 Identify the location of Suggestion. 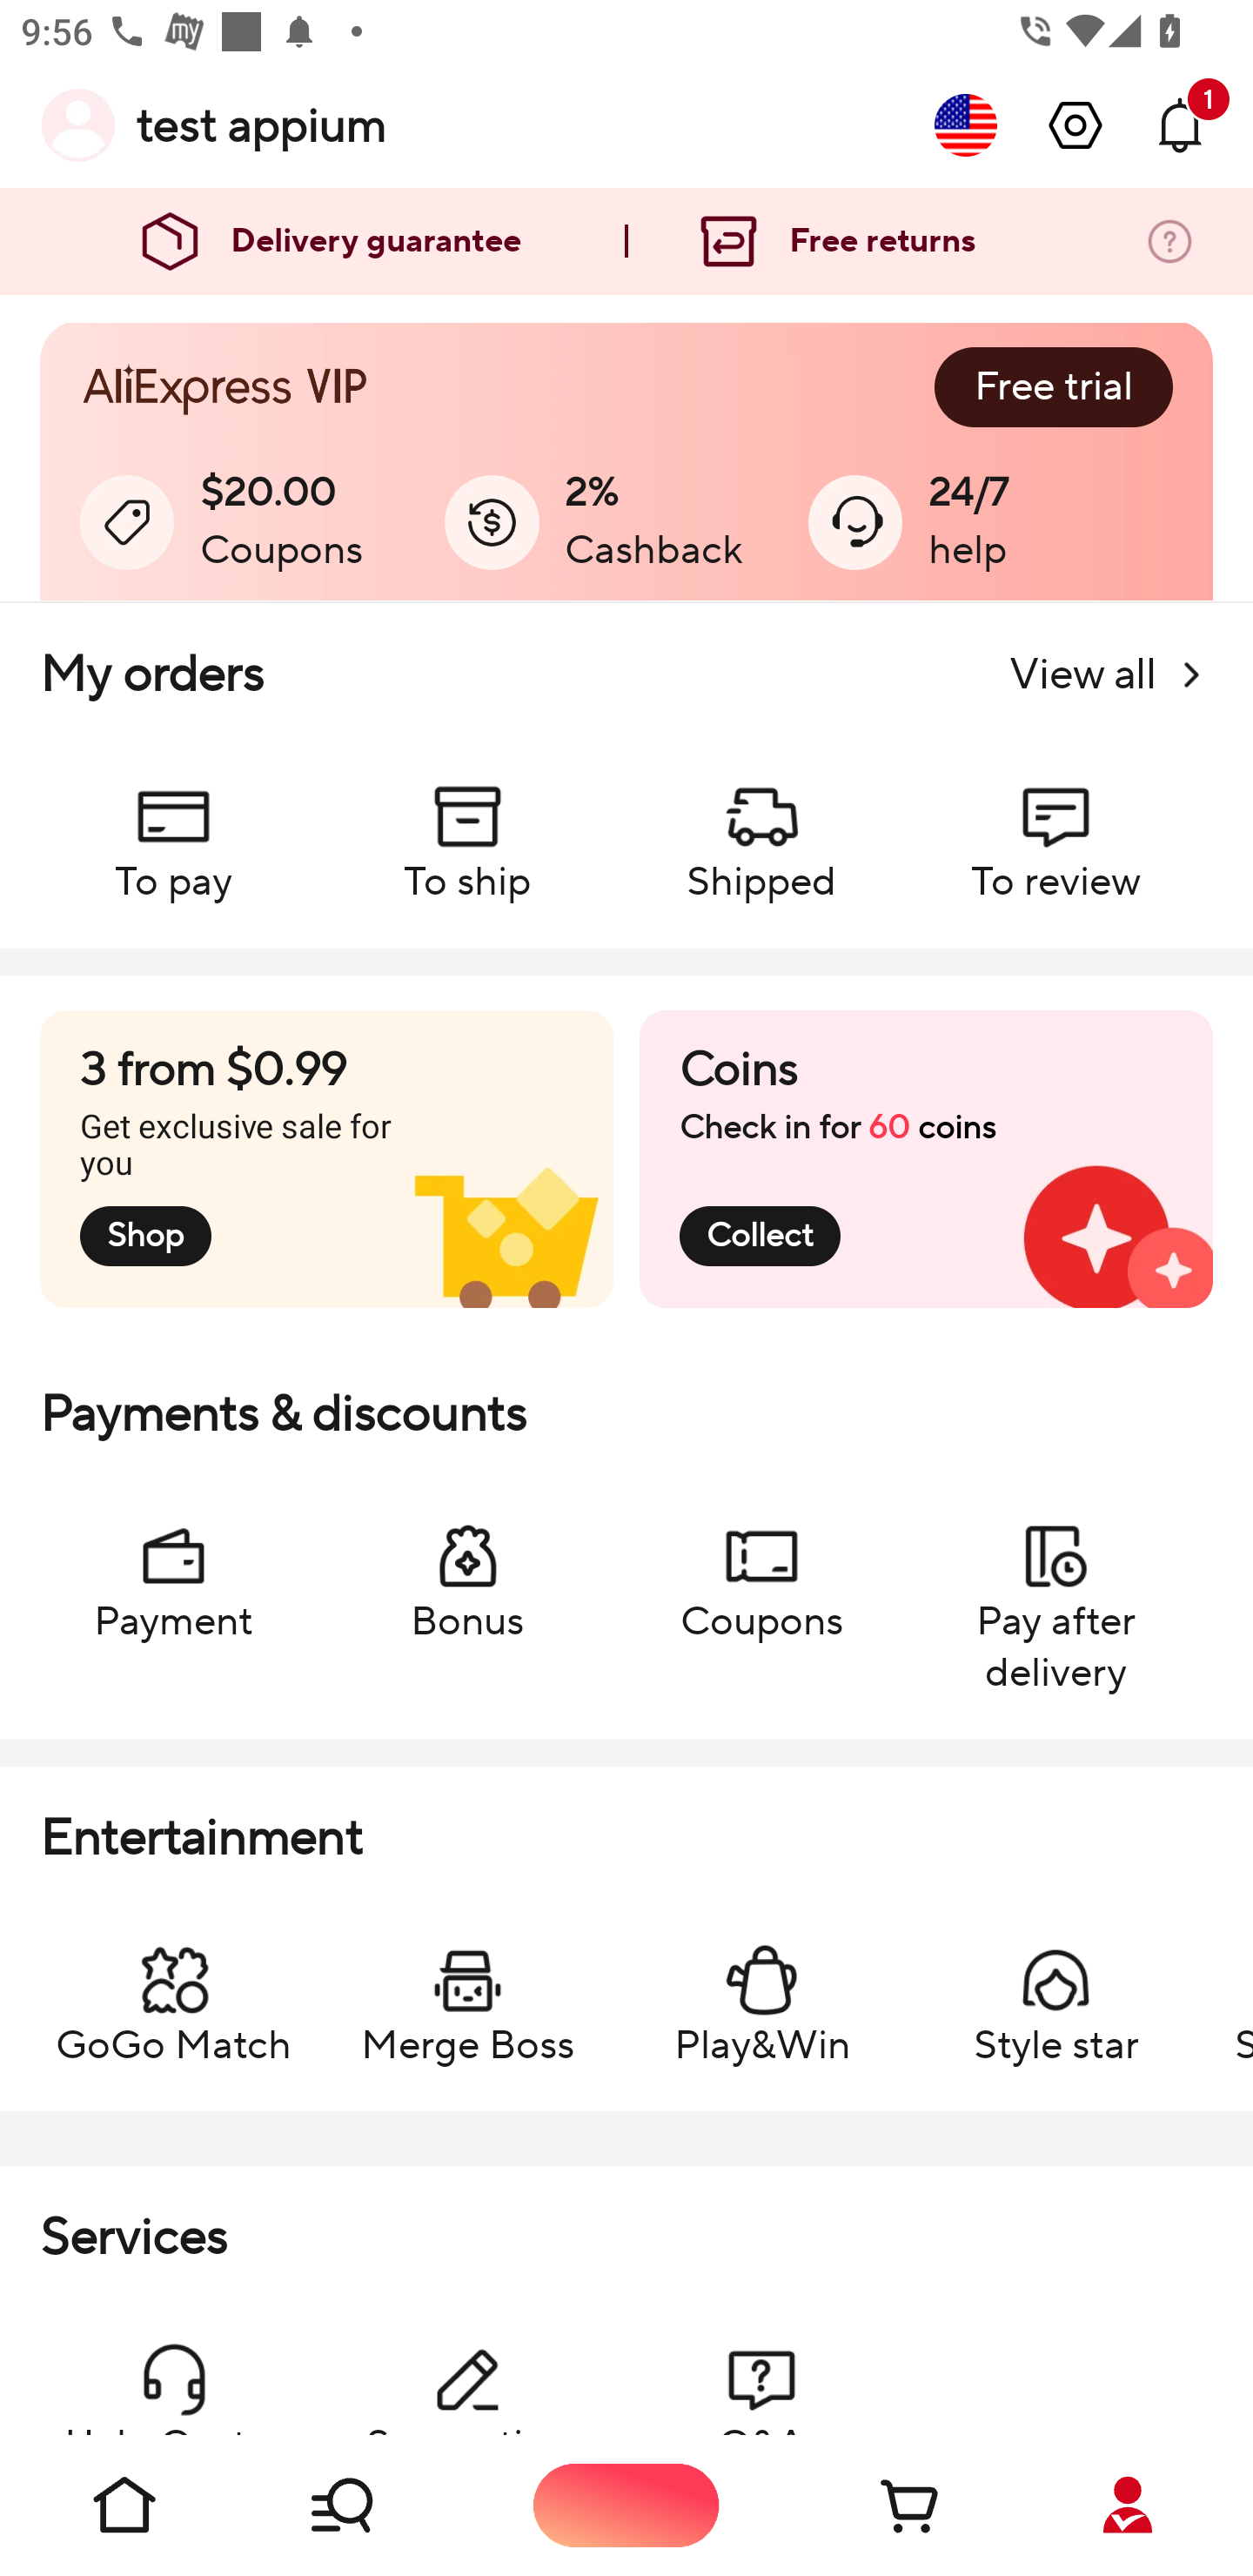
(468, 2372).